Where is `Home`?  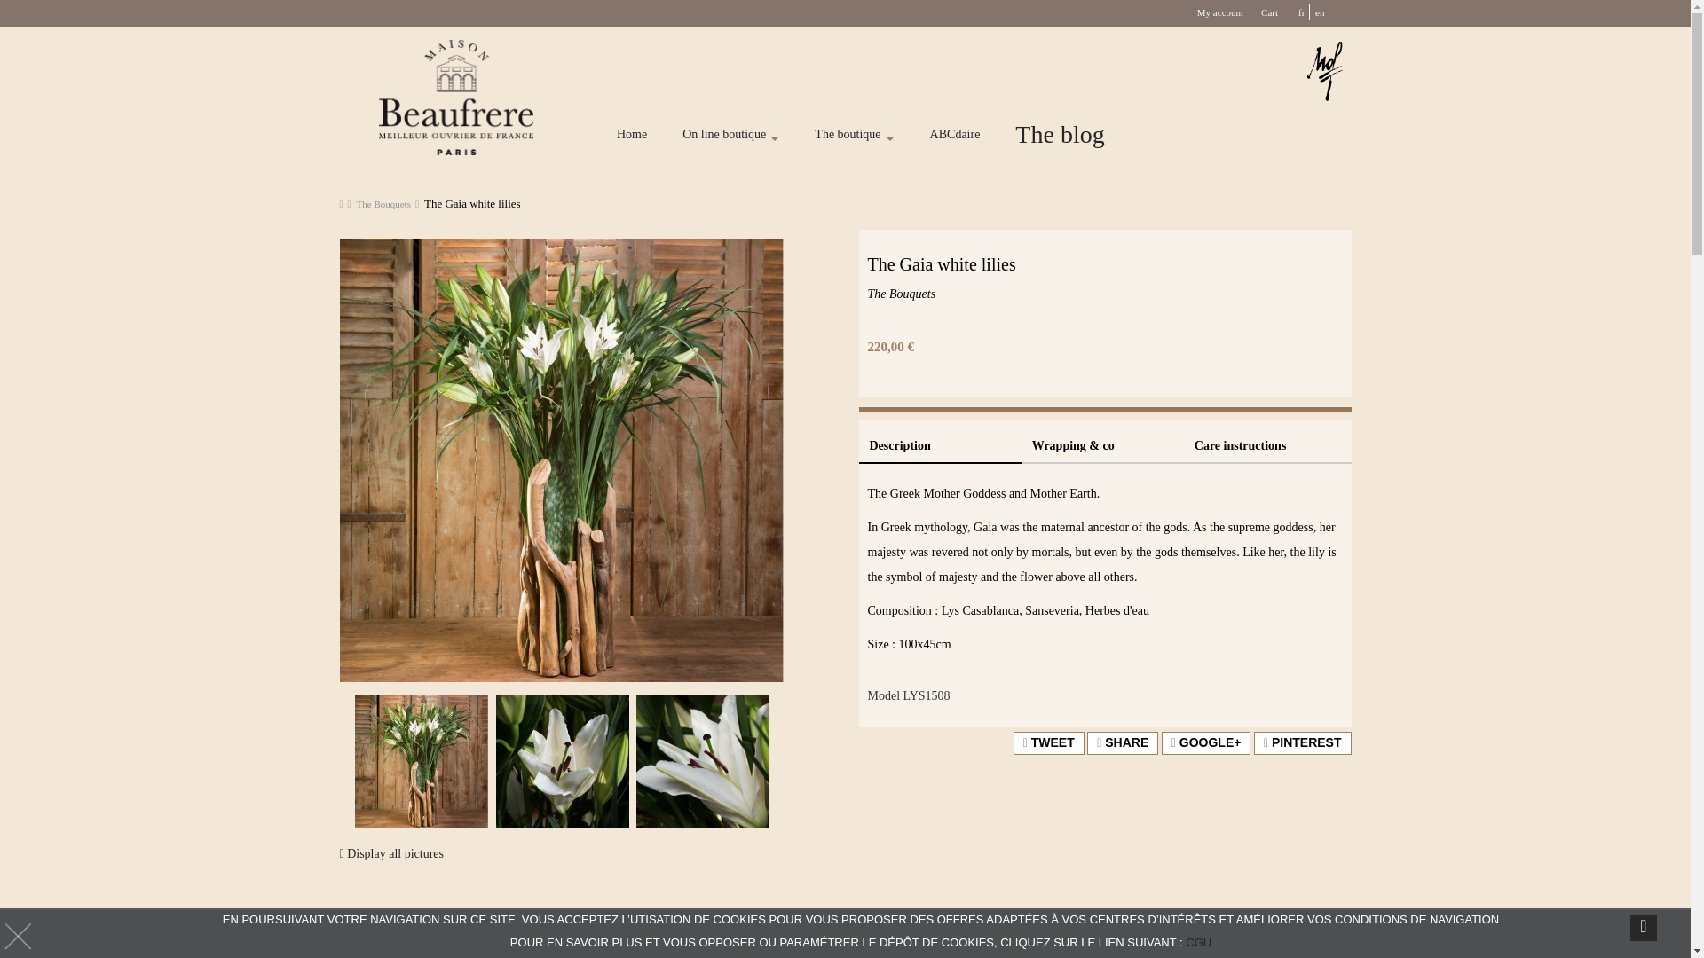 Home is located at coordinates (632, 137).